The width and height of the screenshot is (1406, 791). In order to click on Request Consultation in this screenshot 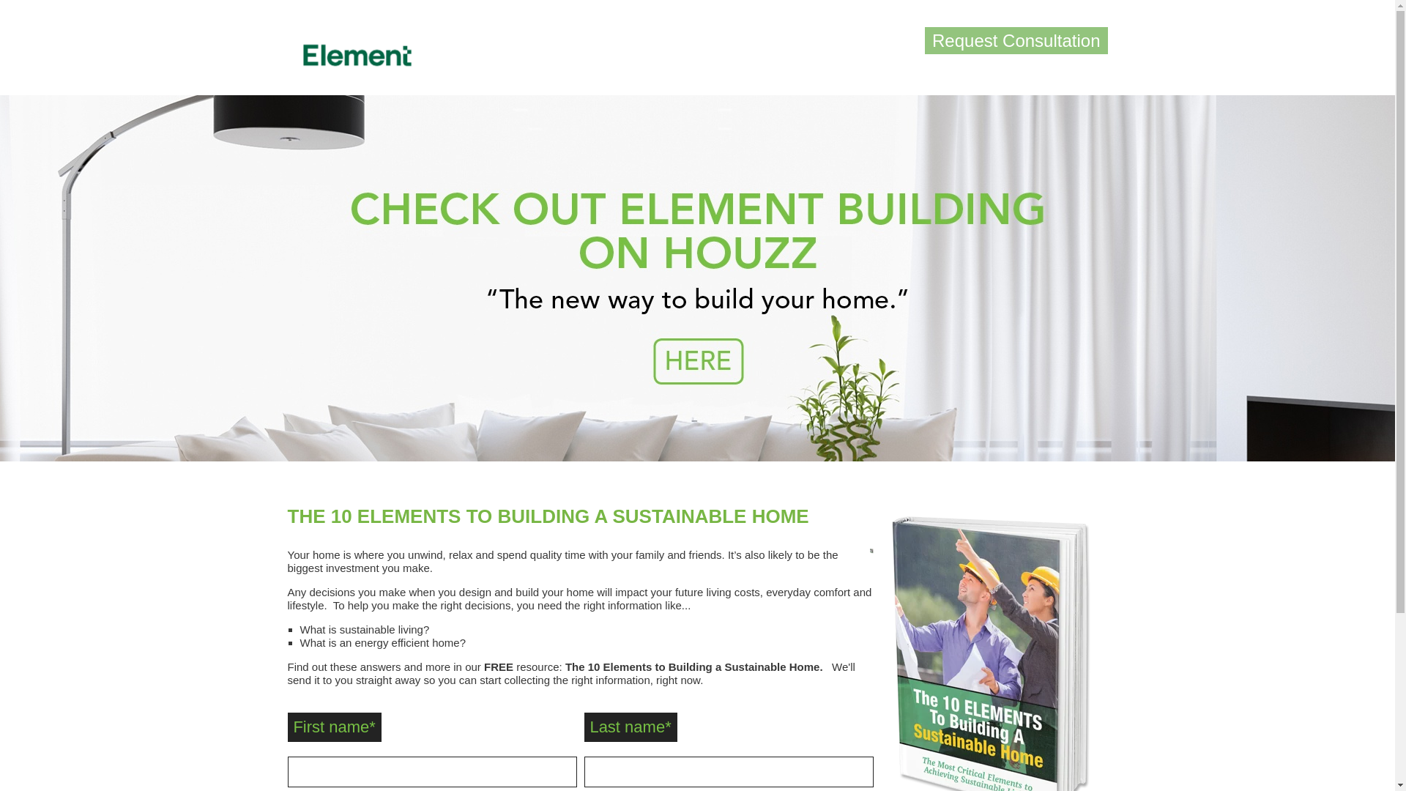, I will do `click(1016, 41)`.